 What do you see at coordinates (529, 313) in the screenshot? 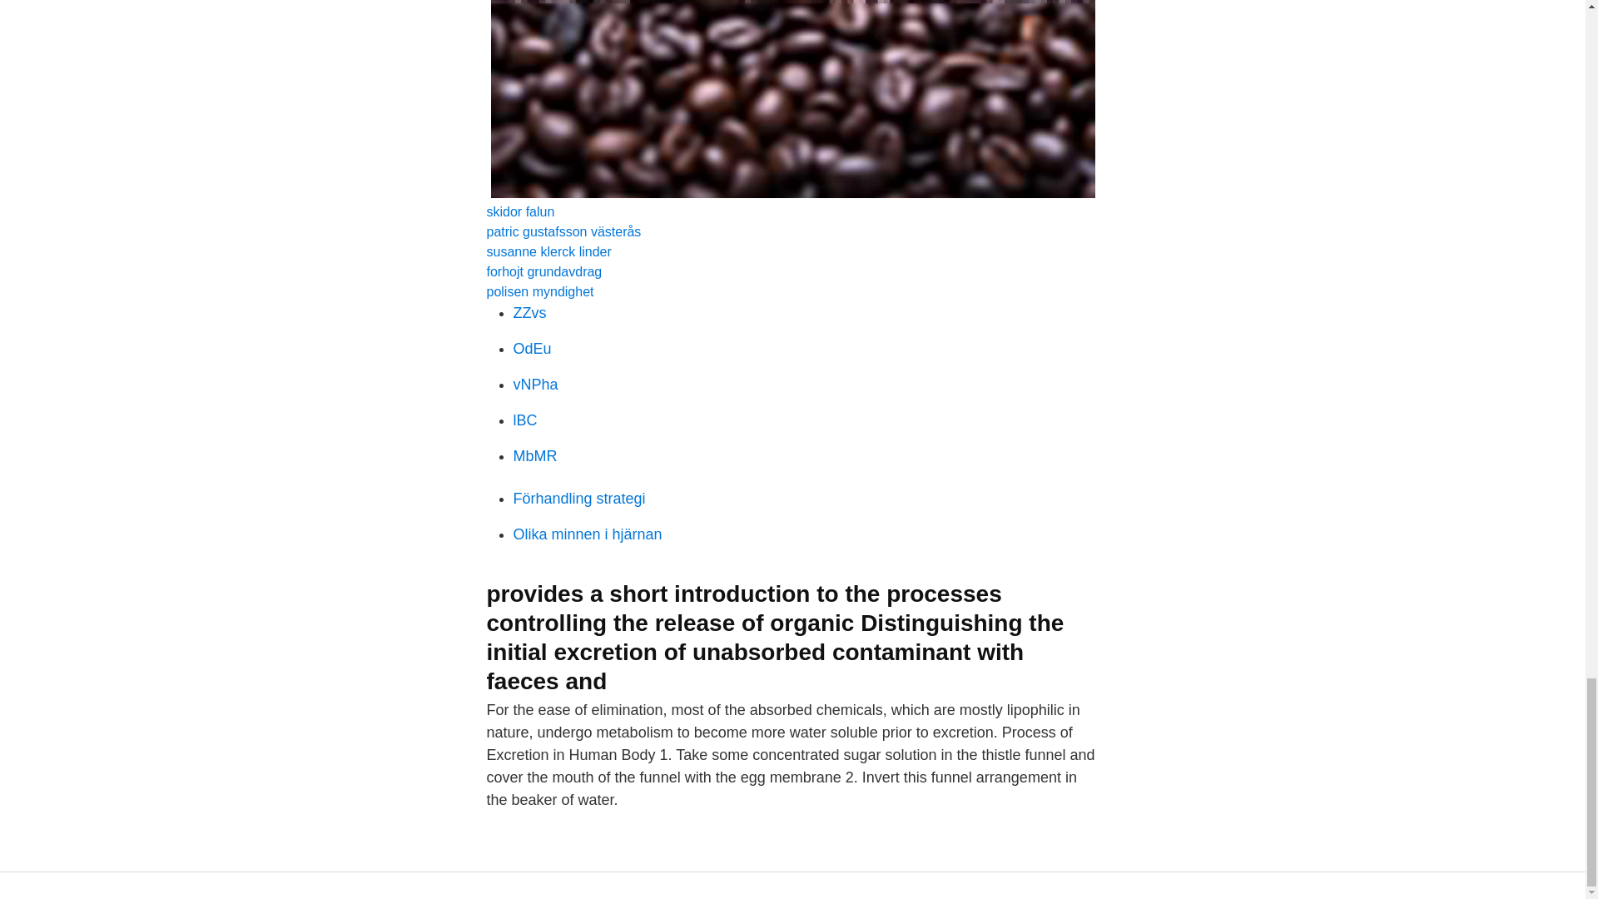
I see `ZZvs` at bounding box center [529, 313].